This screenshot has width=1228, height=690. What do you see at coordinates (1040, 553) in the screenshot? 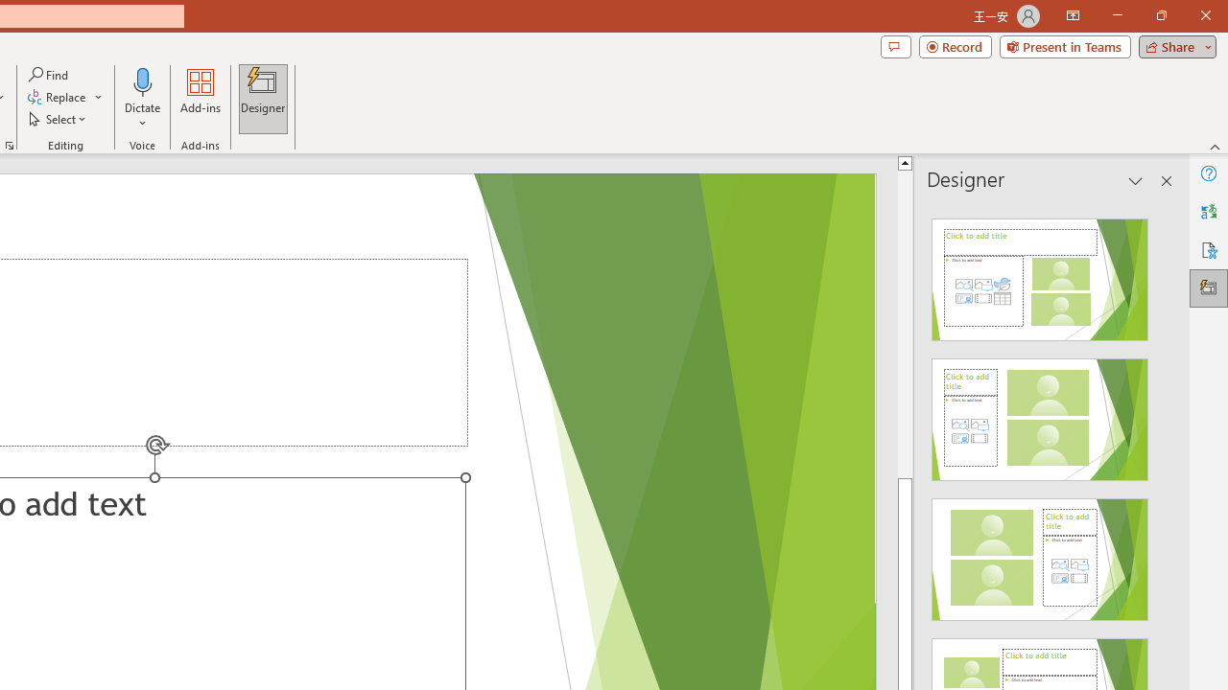
I see `Design Idea` at bounding box center [1040, 553].